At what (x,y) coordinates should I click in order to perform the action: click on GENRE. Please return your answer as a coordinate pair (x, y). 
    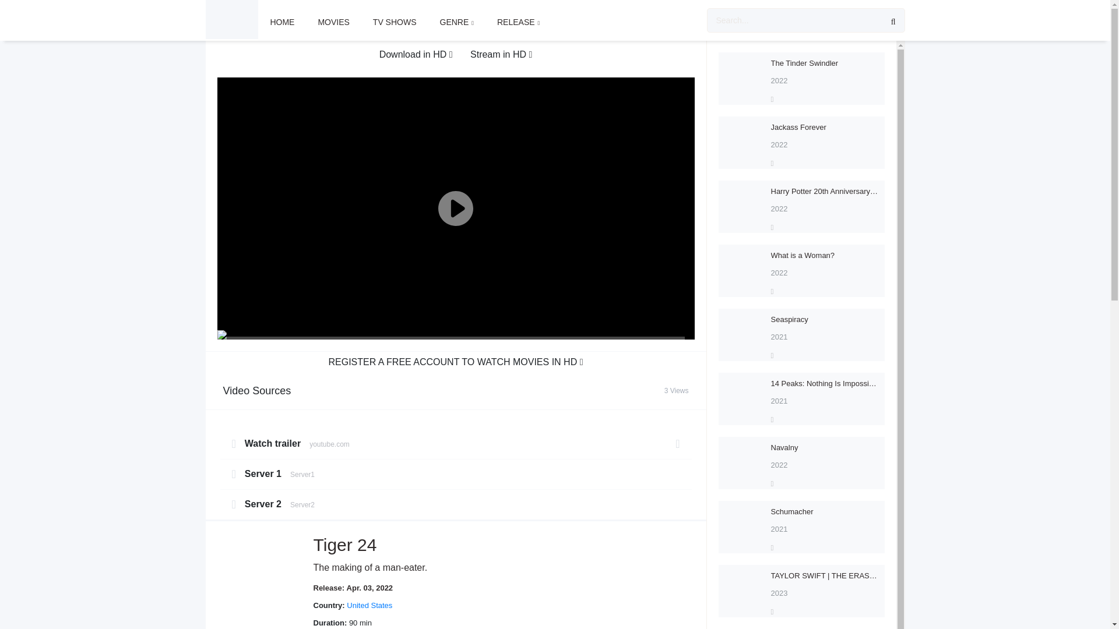
    Looking at the image, I should click on (455, 467).